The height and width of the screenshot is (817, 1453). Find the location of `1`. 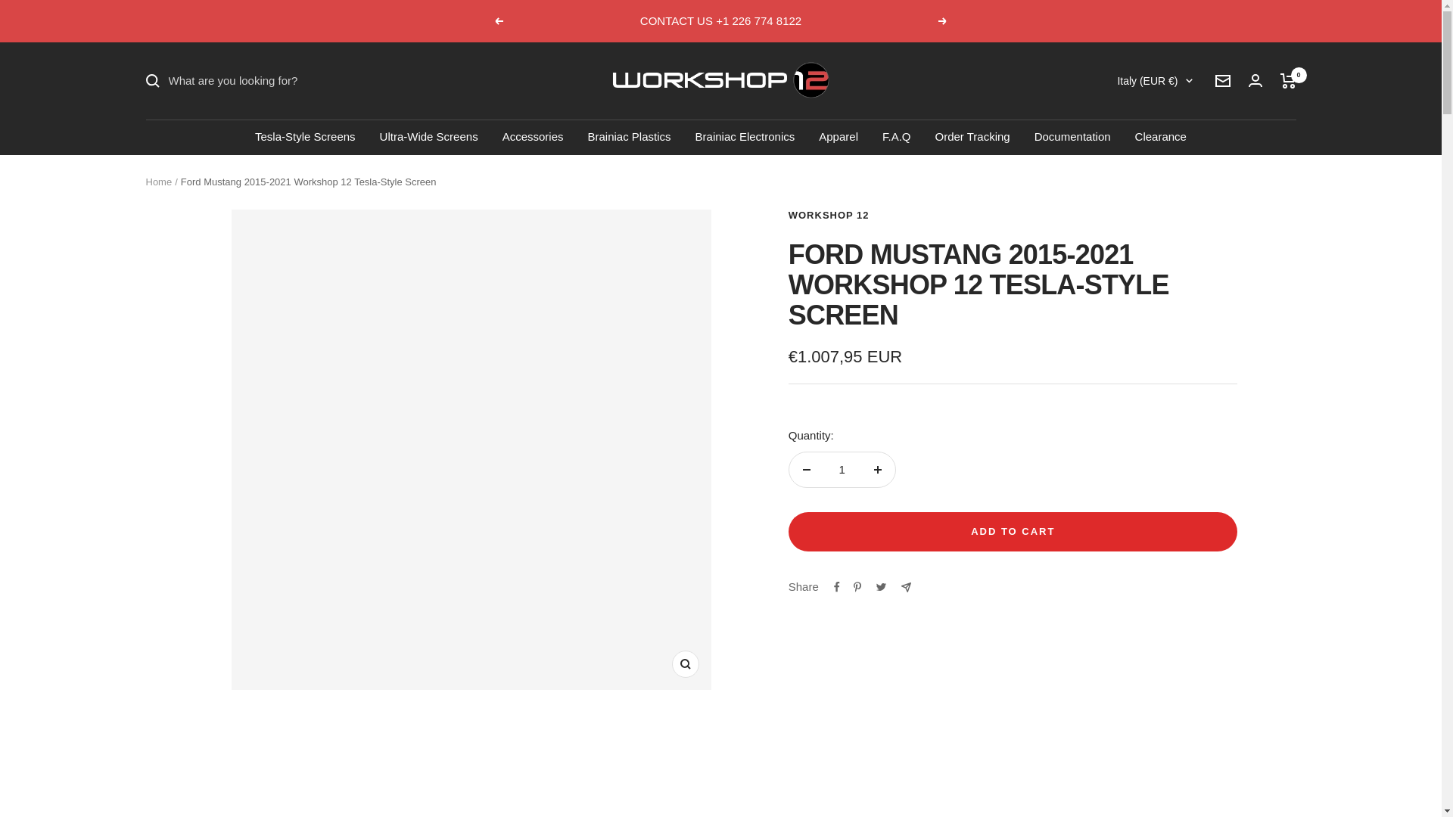

1 is located at coordinates (842, 469).